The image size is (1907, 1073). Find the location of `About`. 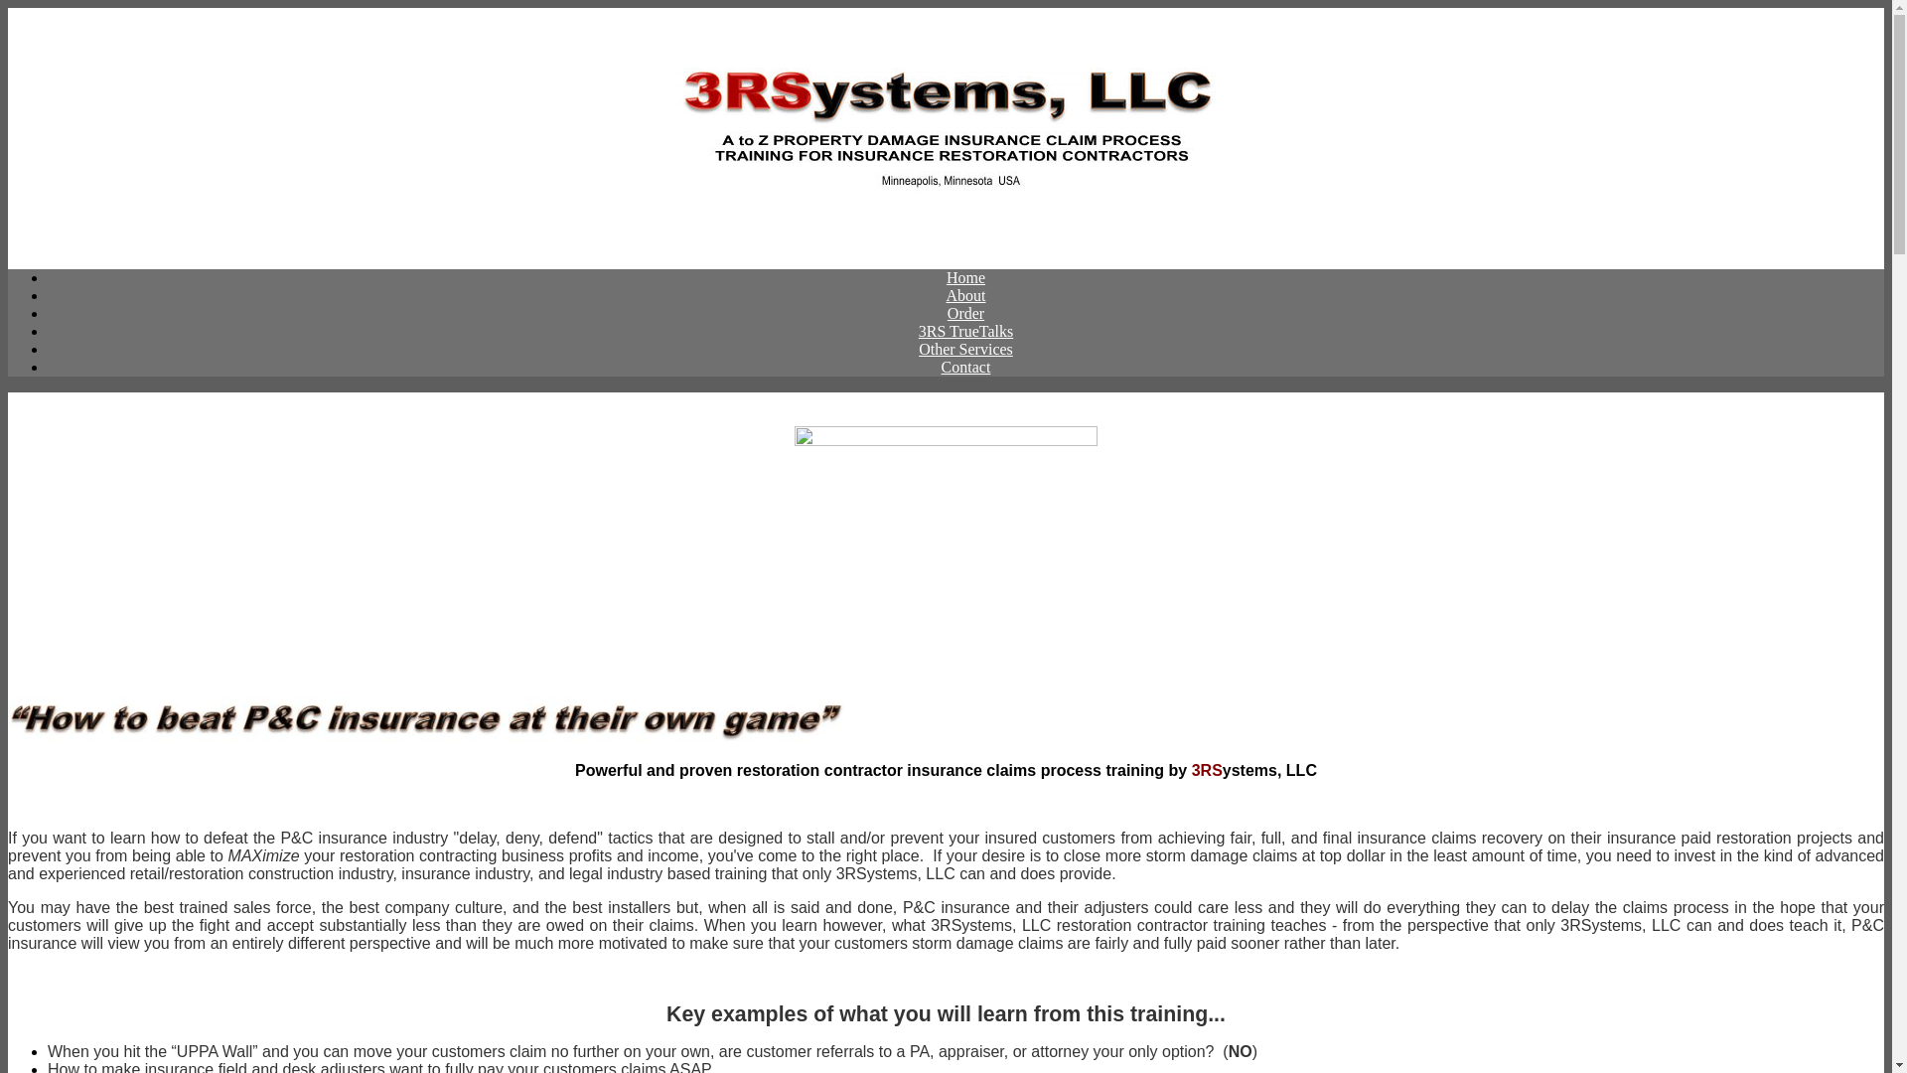

About is located at coordinates (965, 296).